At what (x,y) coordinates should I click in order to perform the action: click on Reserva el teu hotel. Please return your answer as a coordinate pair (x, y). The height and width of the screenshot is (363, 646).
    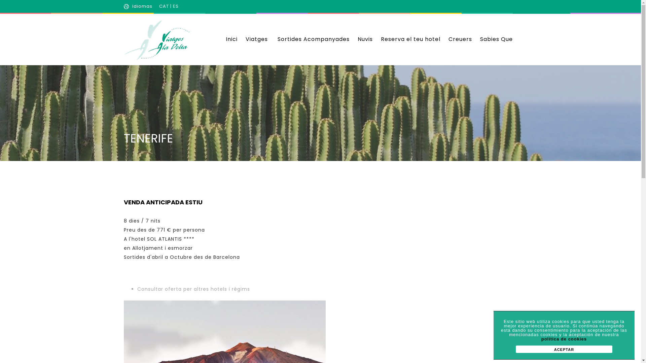
    Looking at the image, I should click on (410, 39).